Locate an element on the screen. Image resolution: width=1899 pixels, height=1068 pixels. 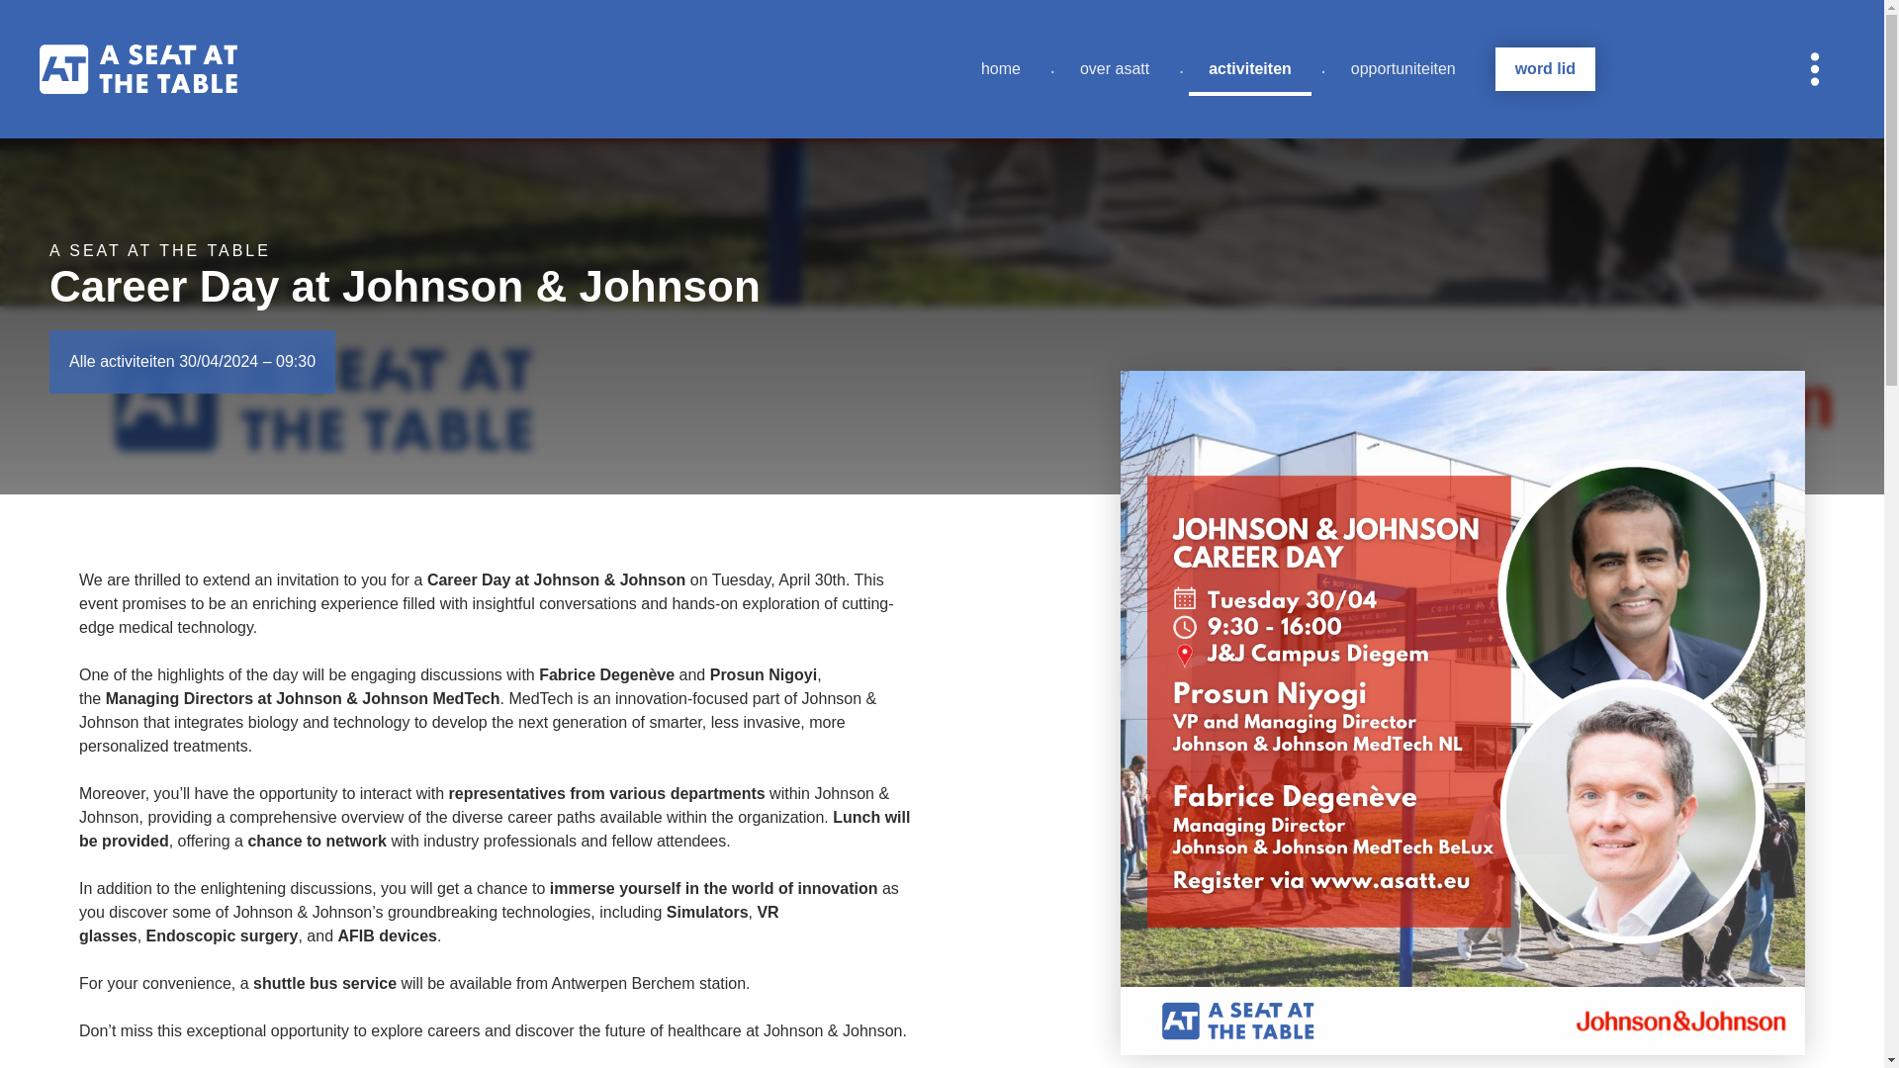
activiteiten is located at coordinates (1250, 68).